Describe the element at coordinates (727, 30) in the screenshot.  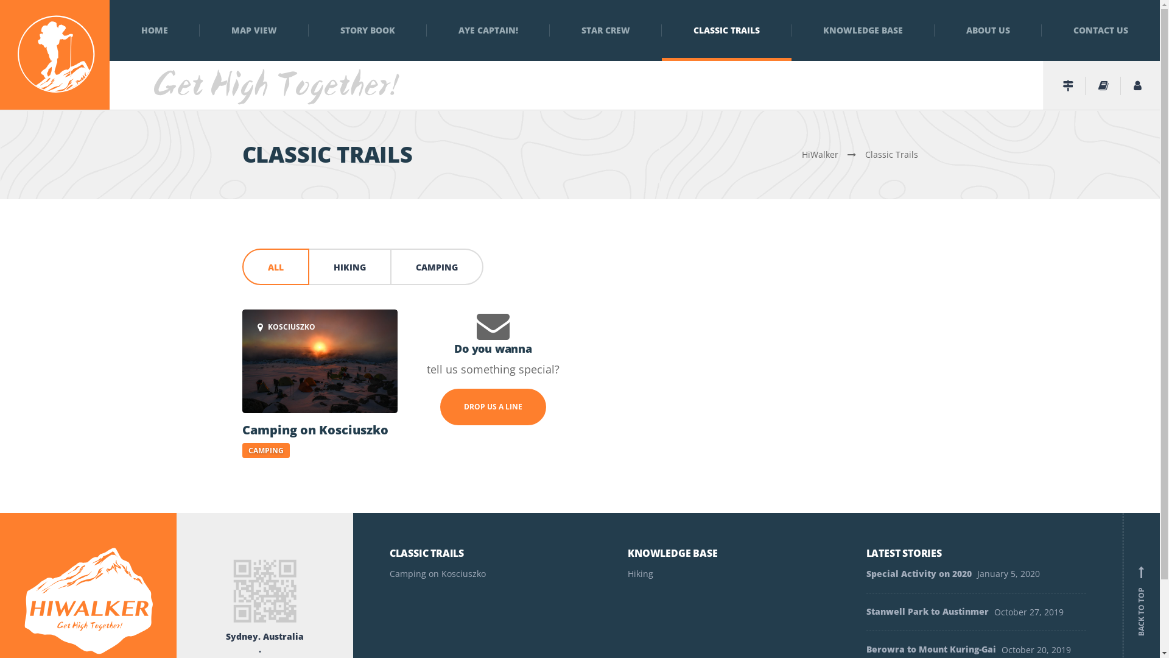
I see `CLASSIC TRAILS` at that location.